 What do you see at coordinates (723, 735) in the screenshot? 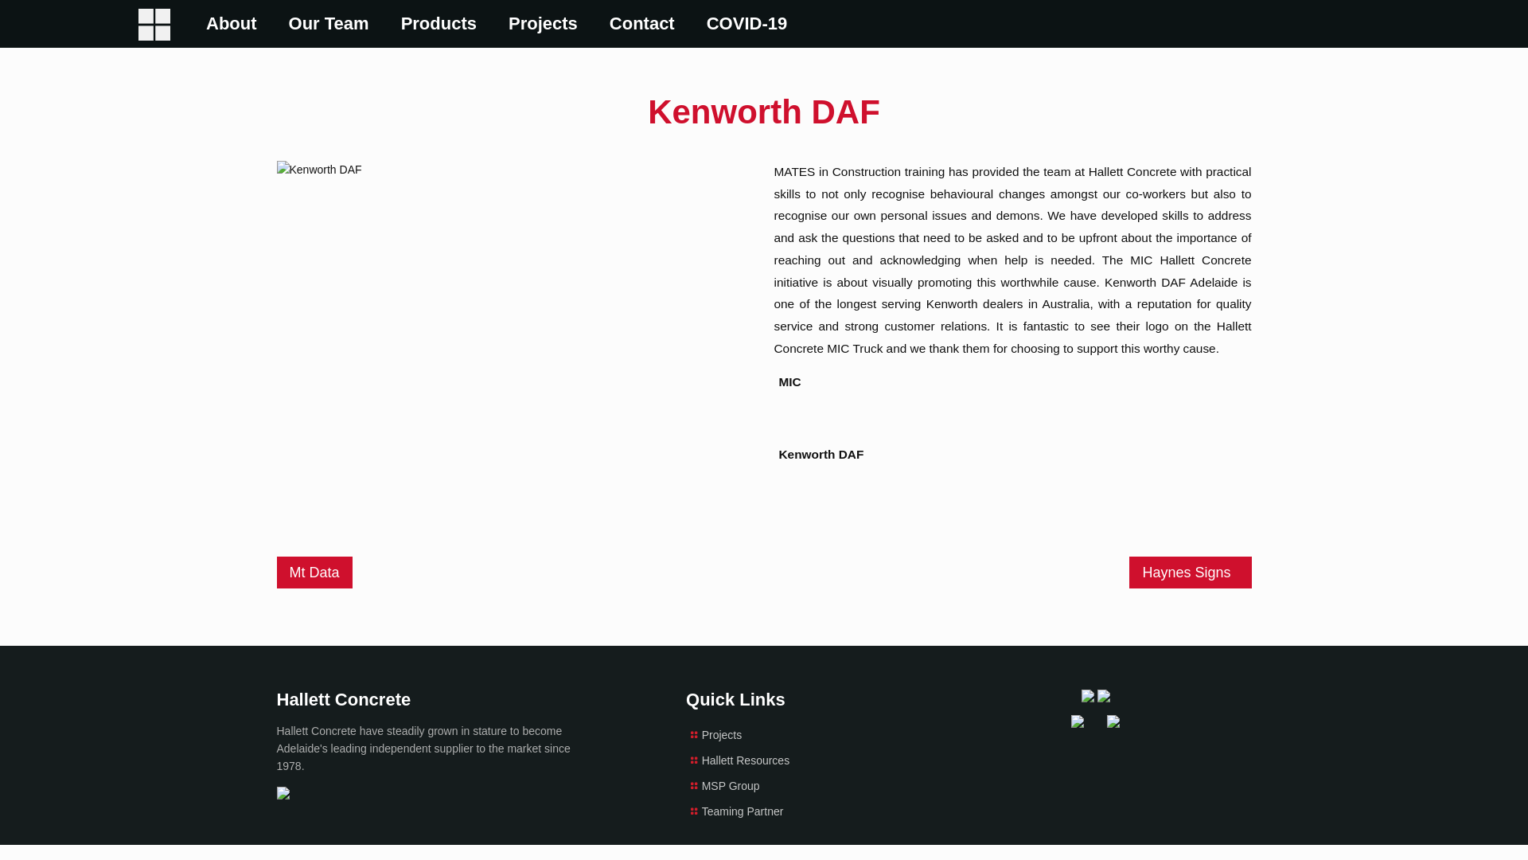
I see `Projects` at bounding box center [723, 735].